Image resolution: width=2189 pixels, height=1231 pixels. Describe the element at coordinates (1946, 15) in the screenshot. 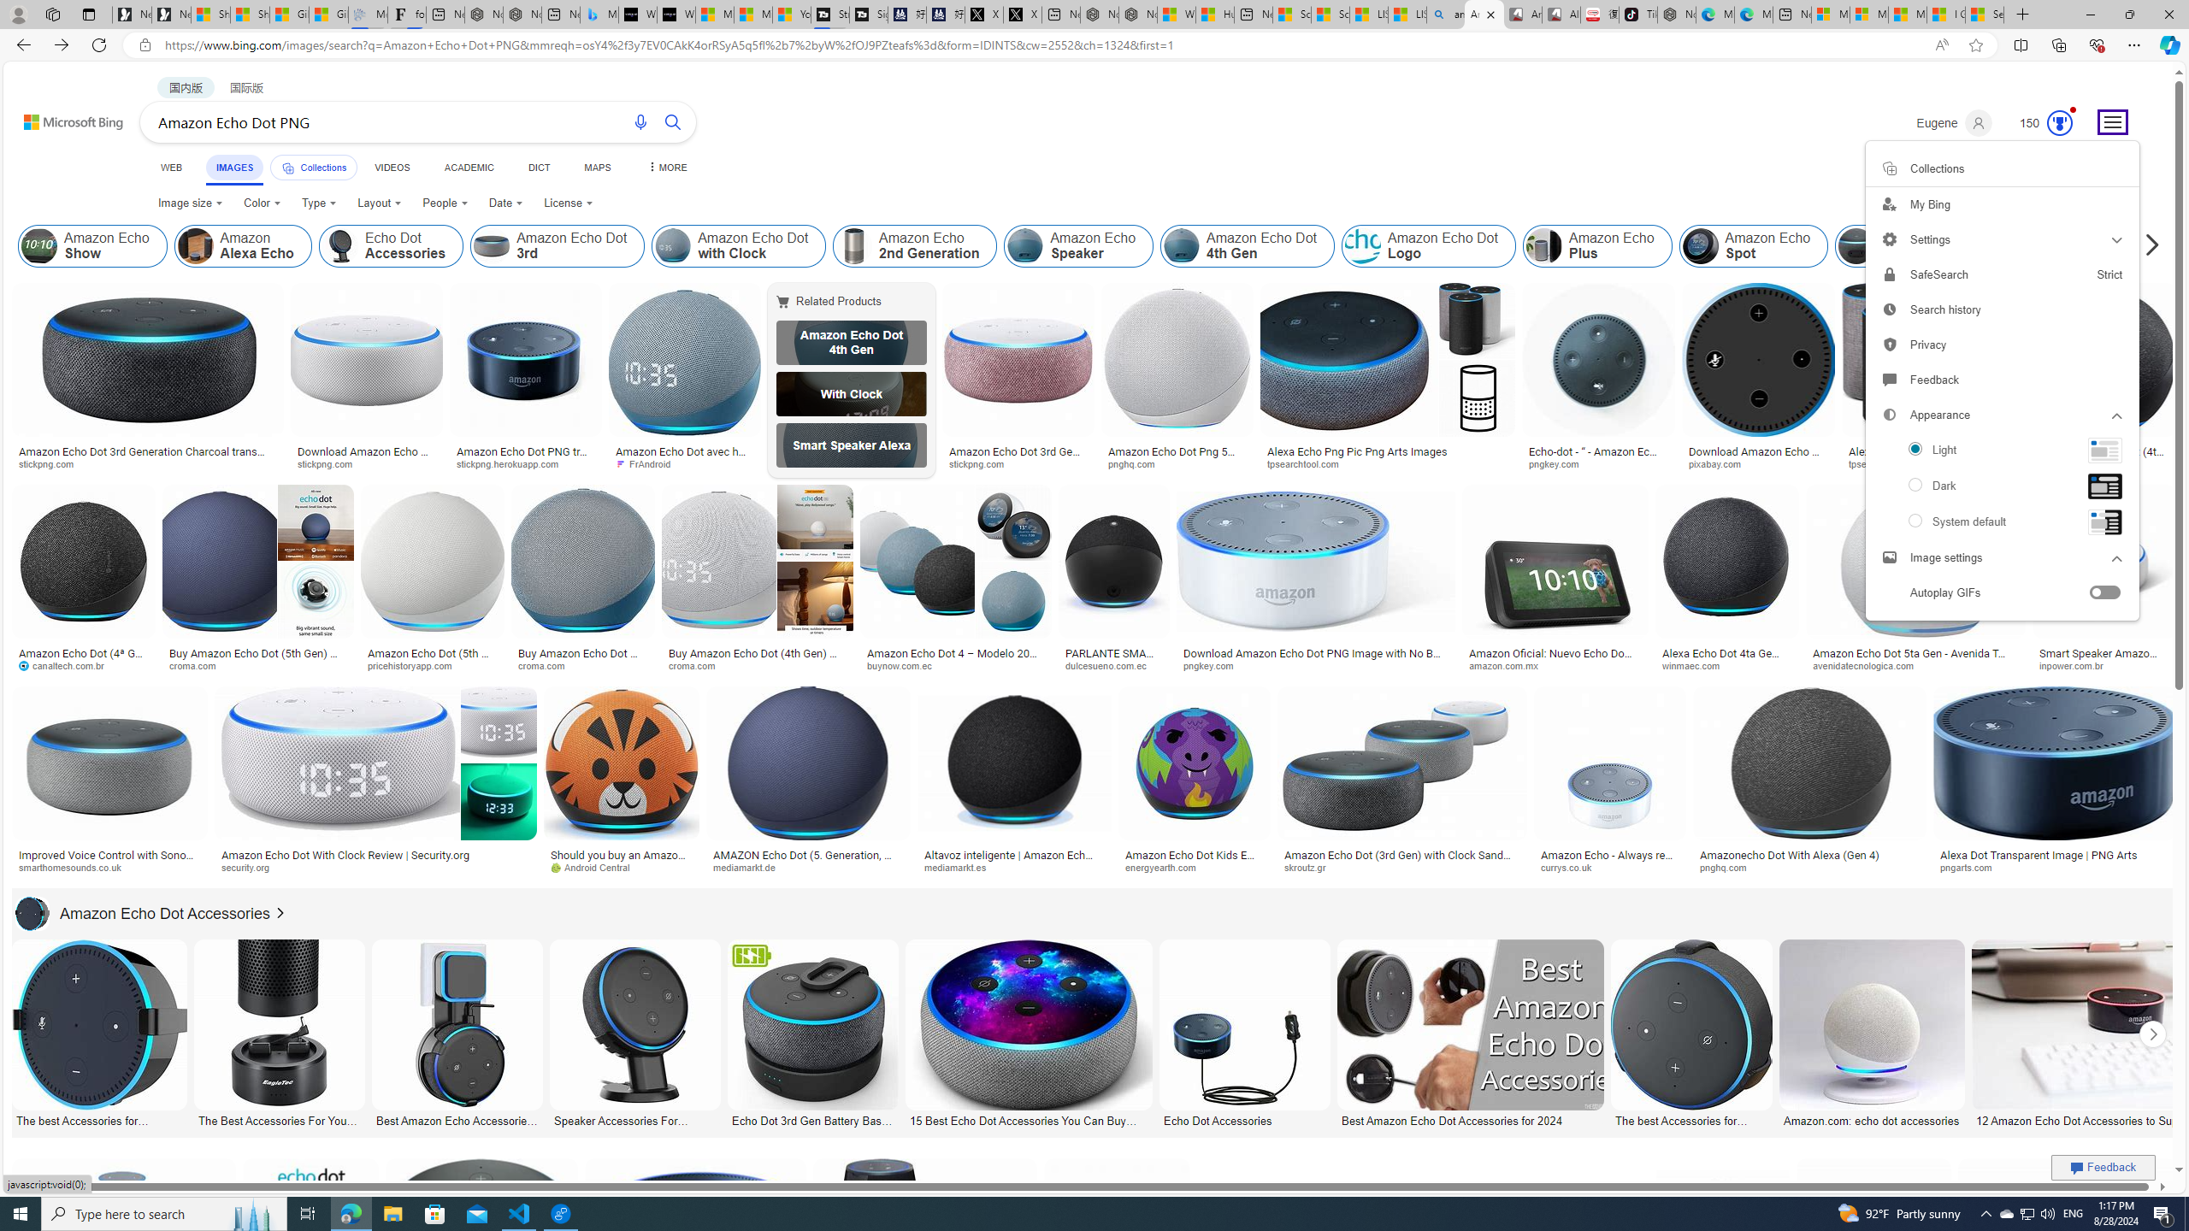

I see `I Gained 20 Pounds of Muscle in 30 Days! | Watch` at that location.